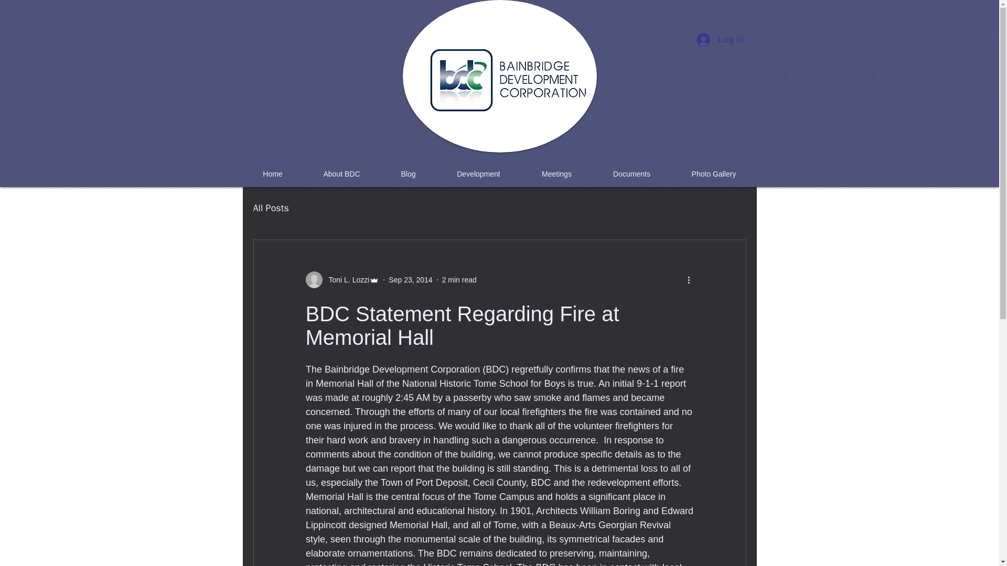 This screenshot has height=566, width=1007. Describe the element at coordinates (410, 280) in the screenshot. I see `Sep 23, 2014` at that location.